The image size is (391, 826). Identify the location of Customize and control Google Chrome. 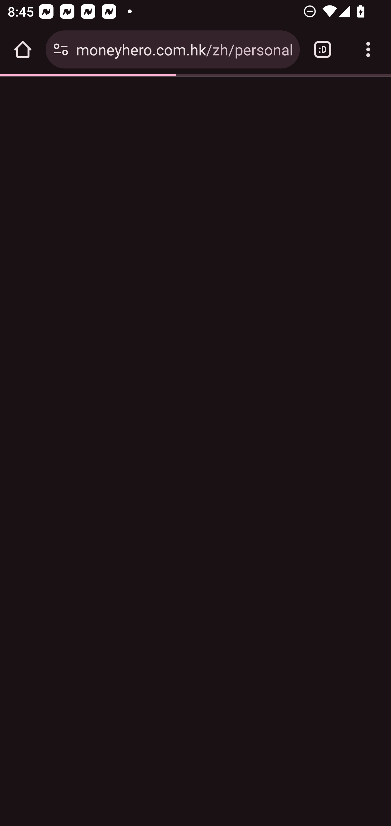
(368, 49).